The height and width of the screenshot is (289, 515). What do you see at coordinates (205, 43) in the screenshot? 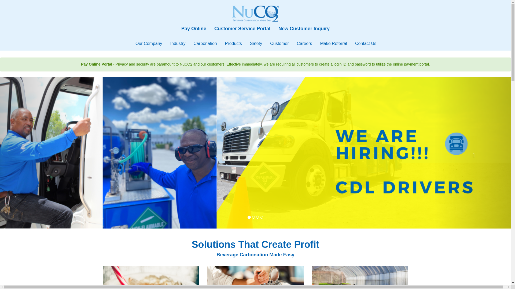
I see `Carbonation` at bounding box center [205, 43].